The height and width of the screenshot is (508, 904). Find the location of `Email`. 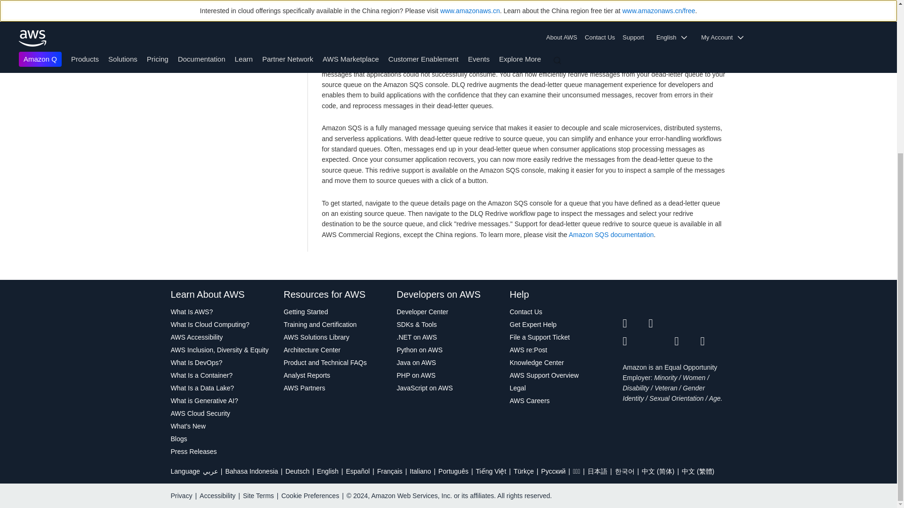

Email is located at coordinates (714, 341).